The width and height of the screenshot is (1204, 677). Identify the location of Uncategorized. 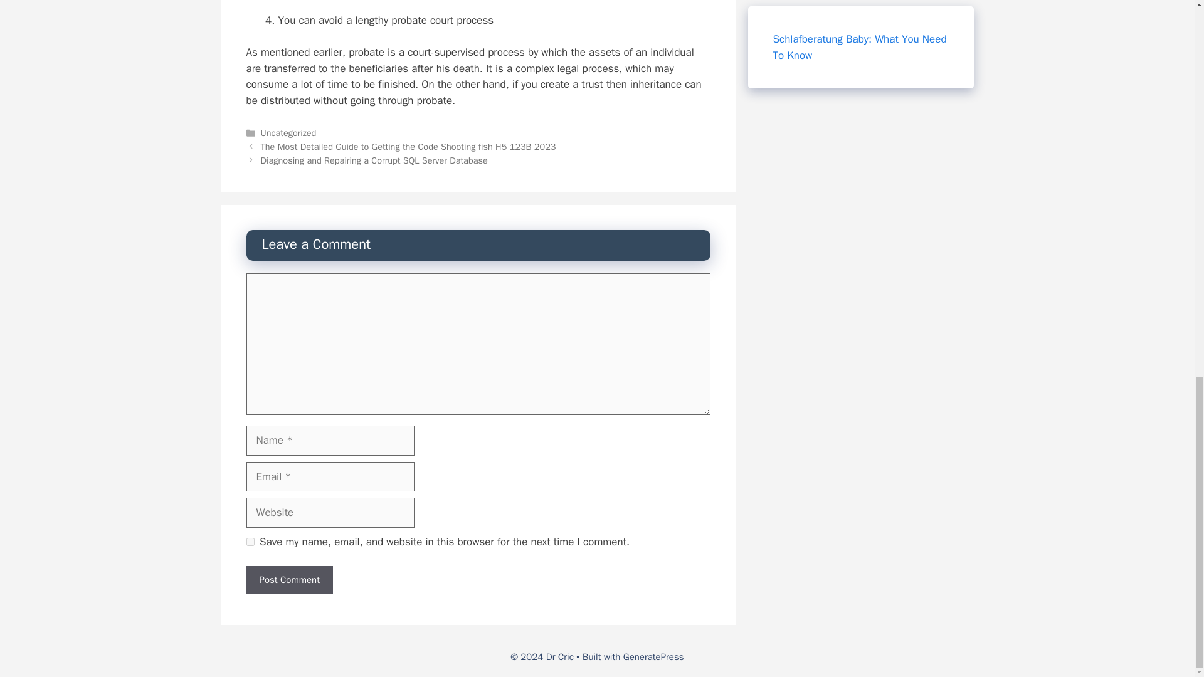
(288, 133).